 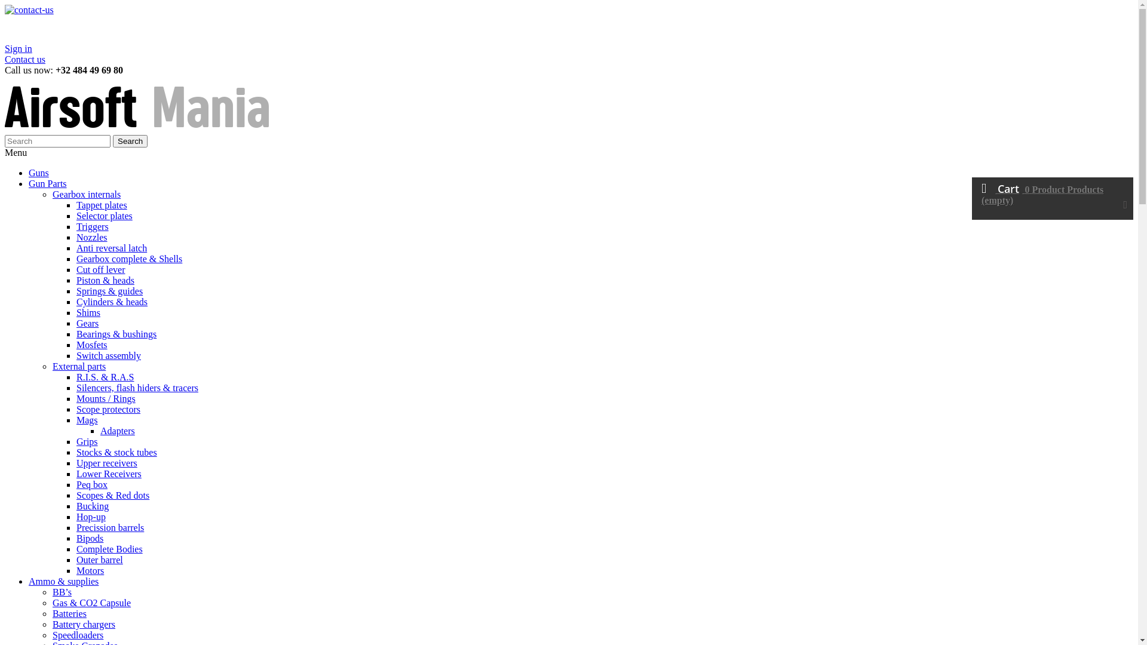 What do you see at coordinates (92, 603) in the screenshot?
I see `Gas & CO2 Capsule` at bounding box center [92, 603].